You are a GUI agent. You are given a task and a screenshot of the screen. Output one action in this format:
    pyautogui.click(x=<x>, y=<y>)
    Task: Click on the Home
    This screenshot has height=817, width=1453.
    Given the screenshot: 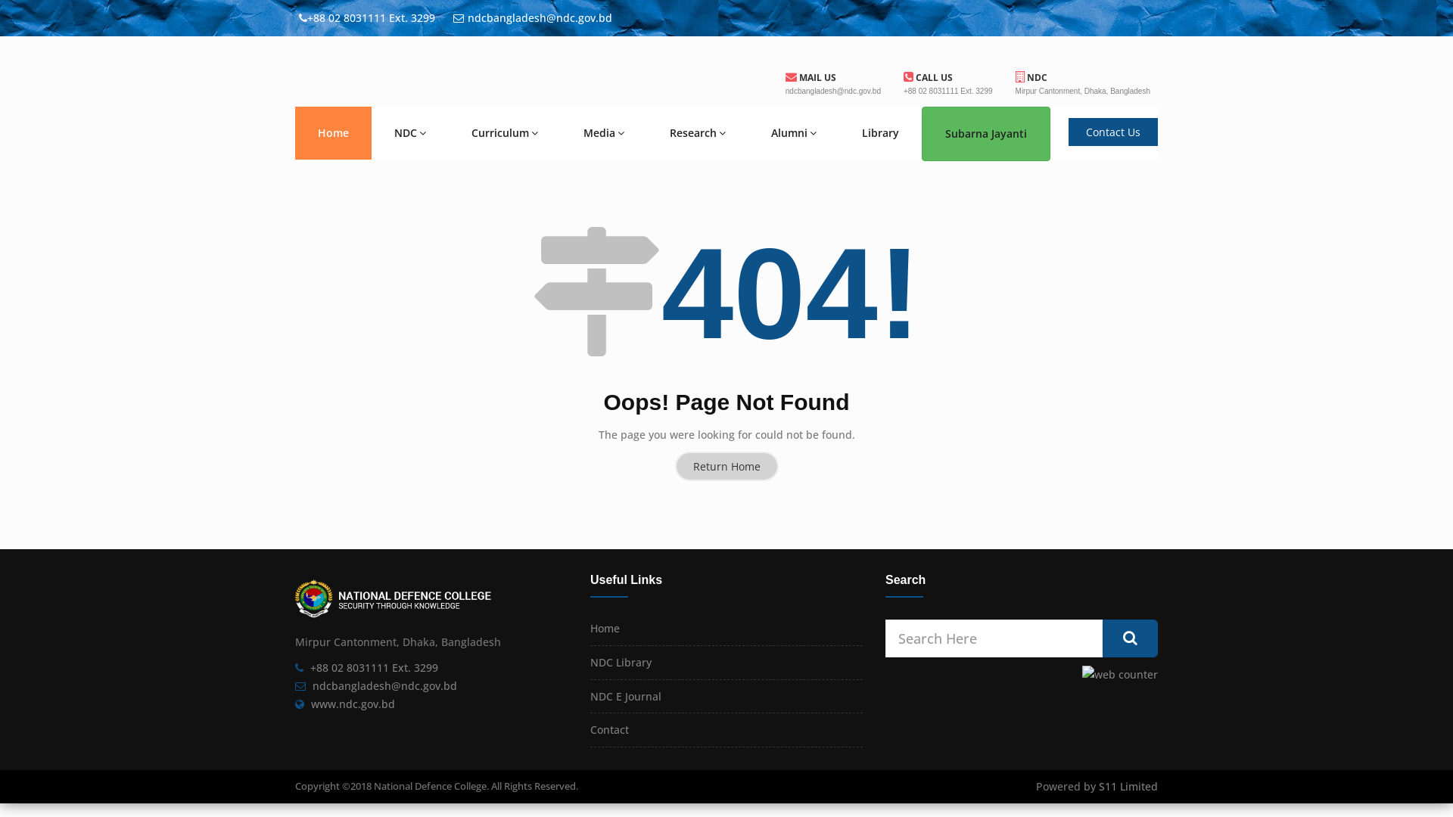 What is the action you would take?
    pyautogui.click(x=333, y=133)
    